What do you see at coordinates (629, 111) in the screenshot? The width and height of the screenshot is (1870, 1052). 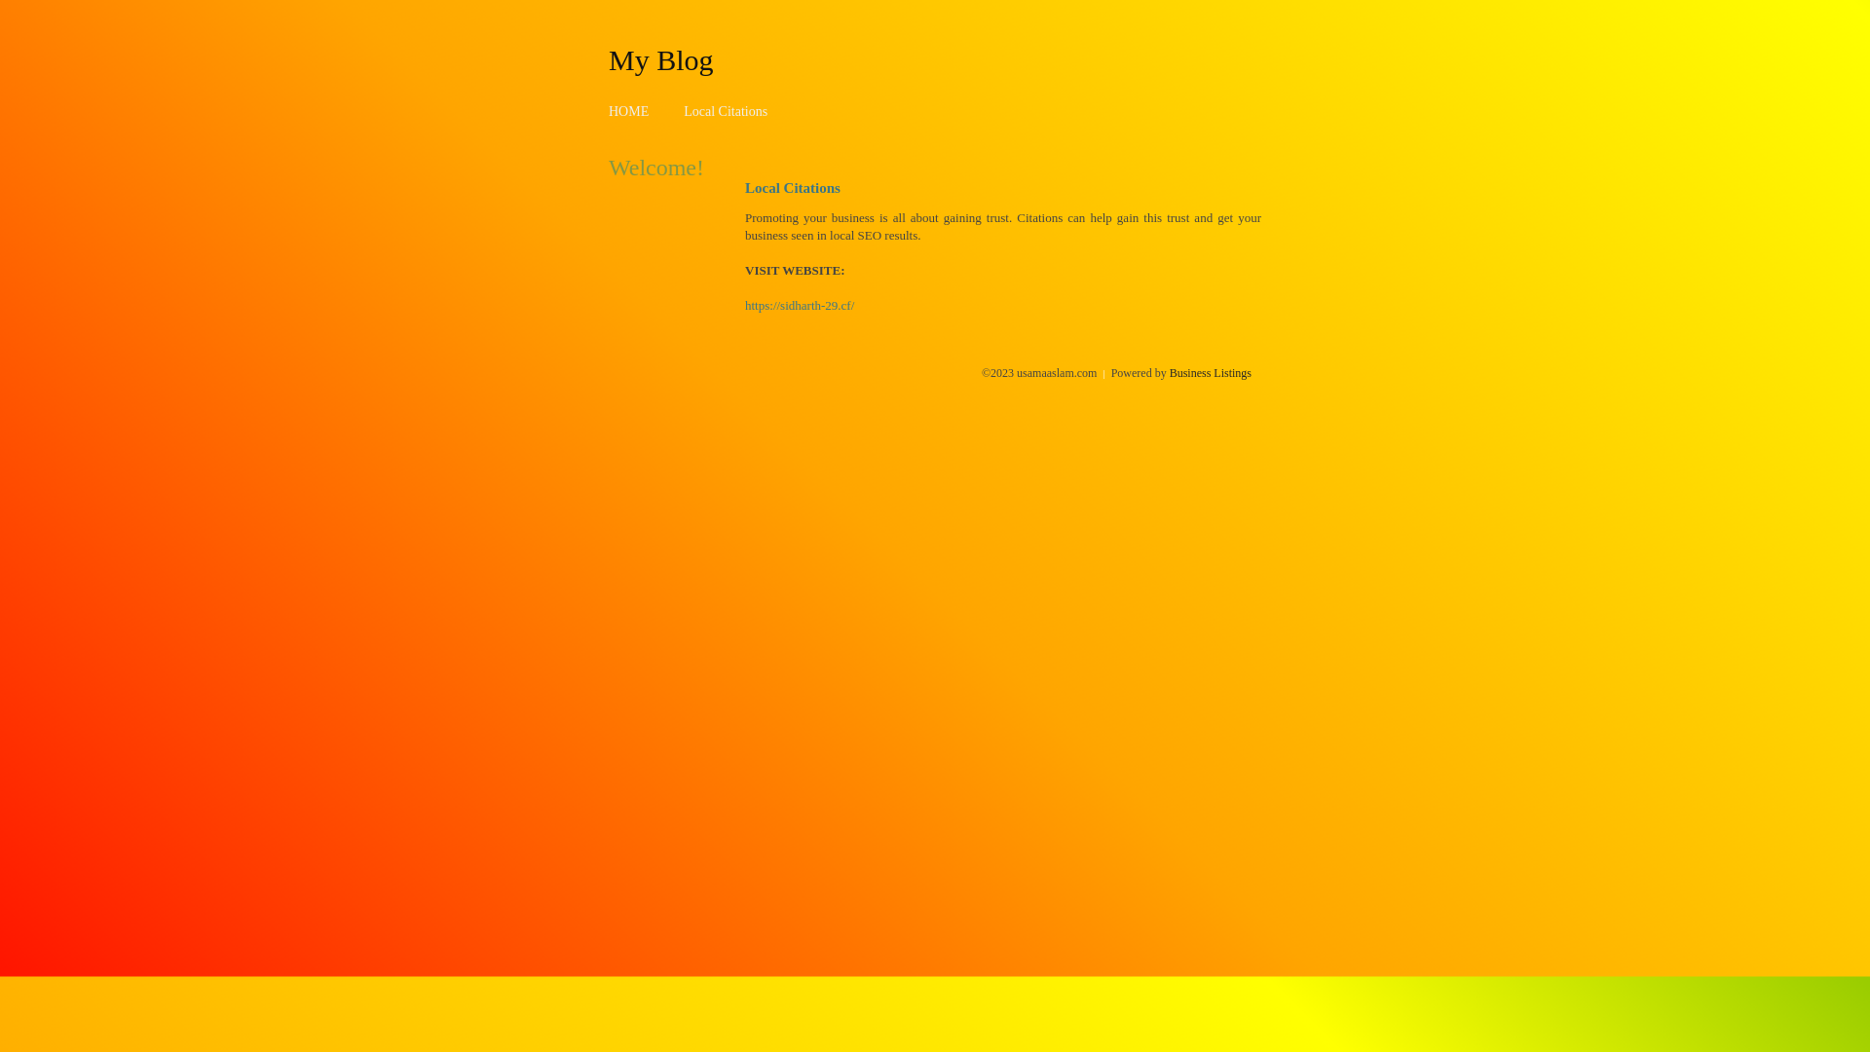 I see `HOME` at bounding box center [629, 111].